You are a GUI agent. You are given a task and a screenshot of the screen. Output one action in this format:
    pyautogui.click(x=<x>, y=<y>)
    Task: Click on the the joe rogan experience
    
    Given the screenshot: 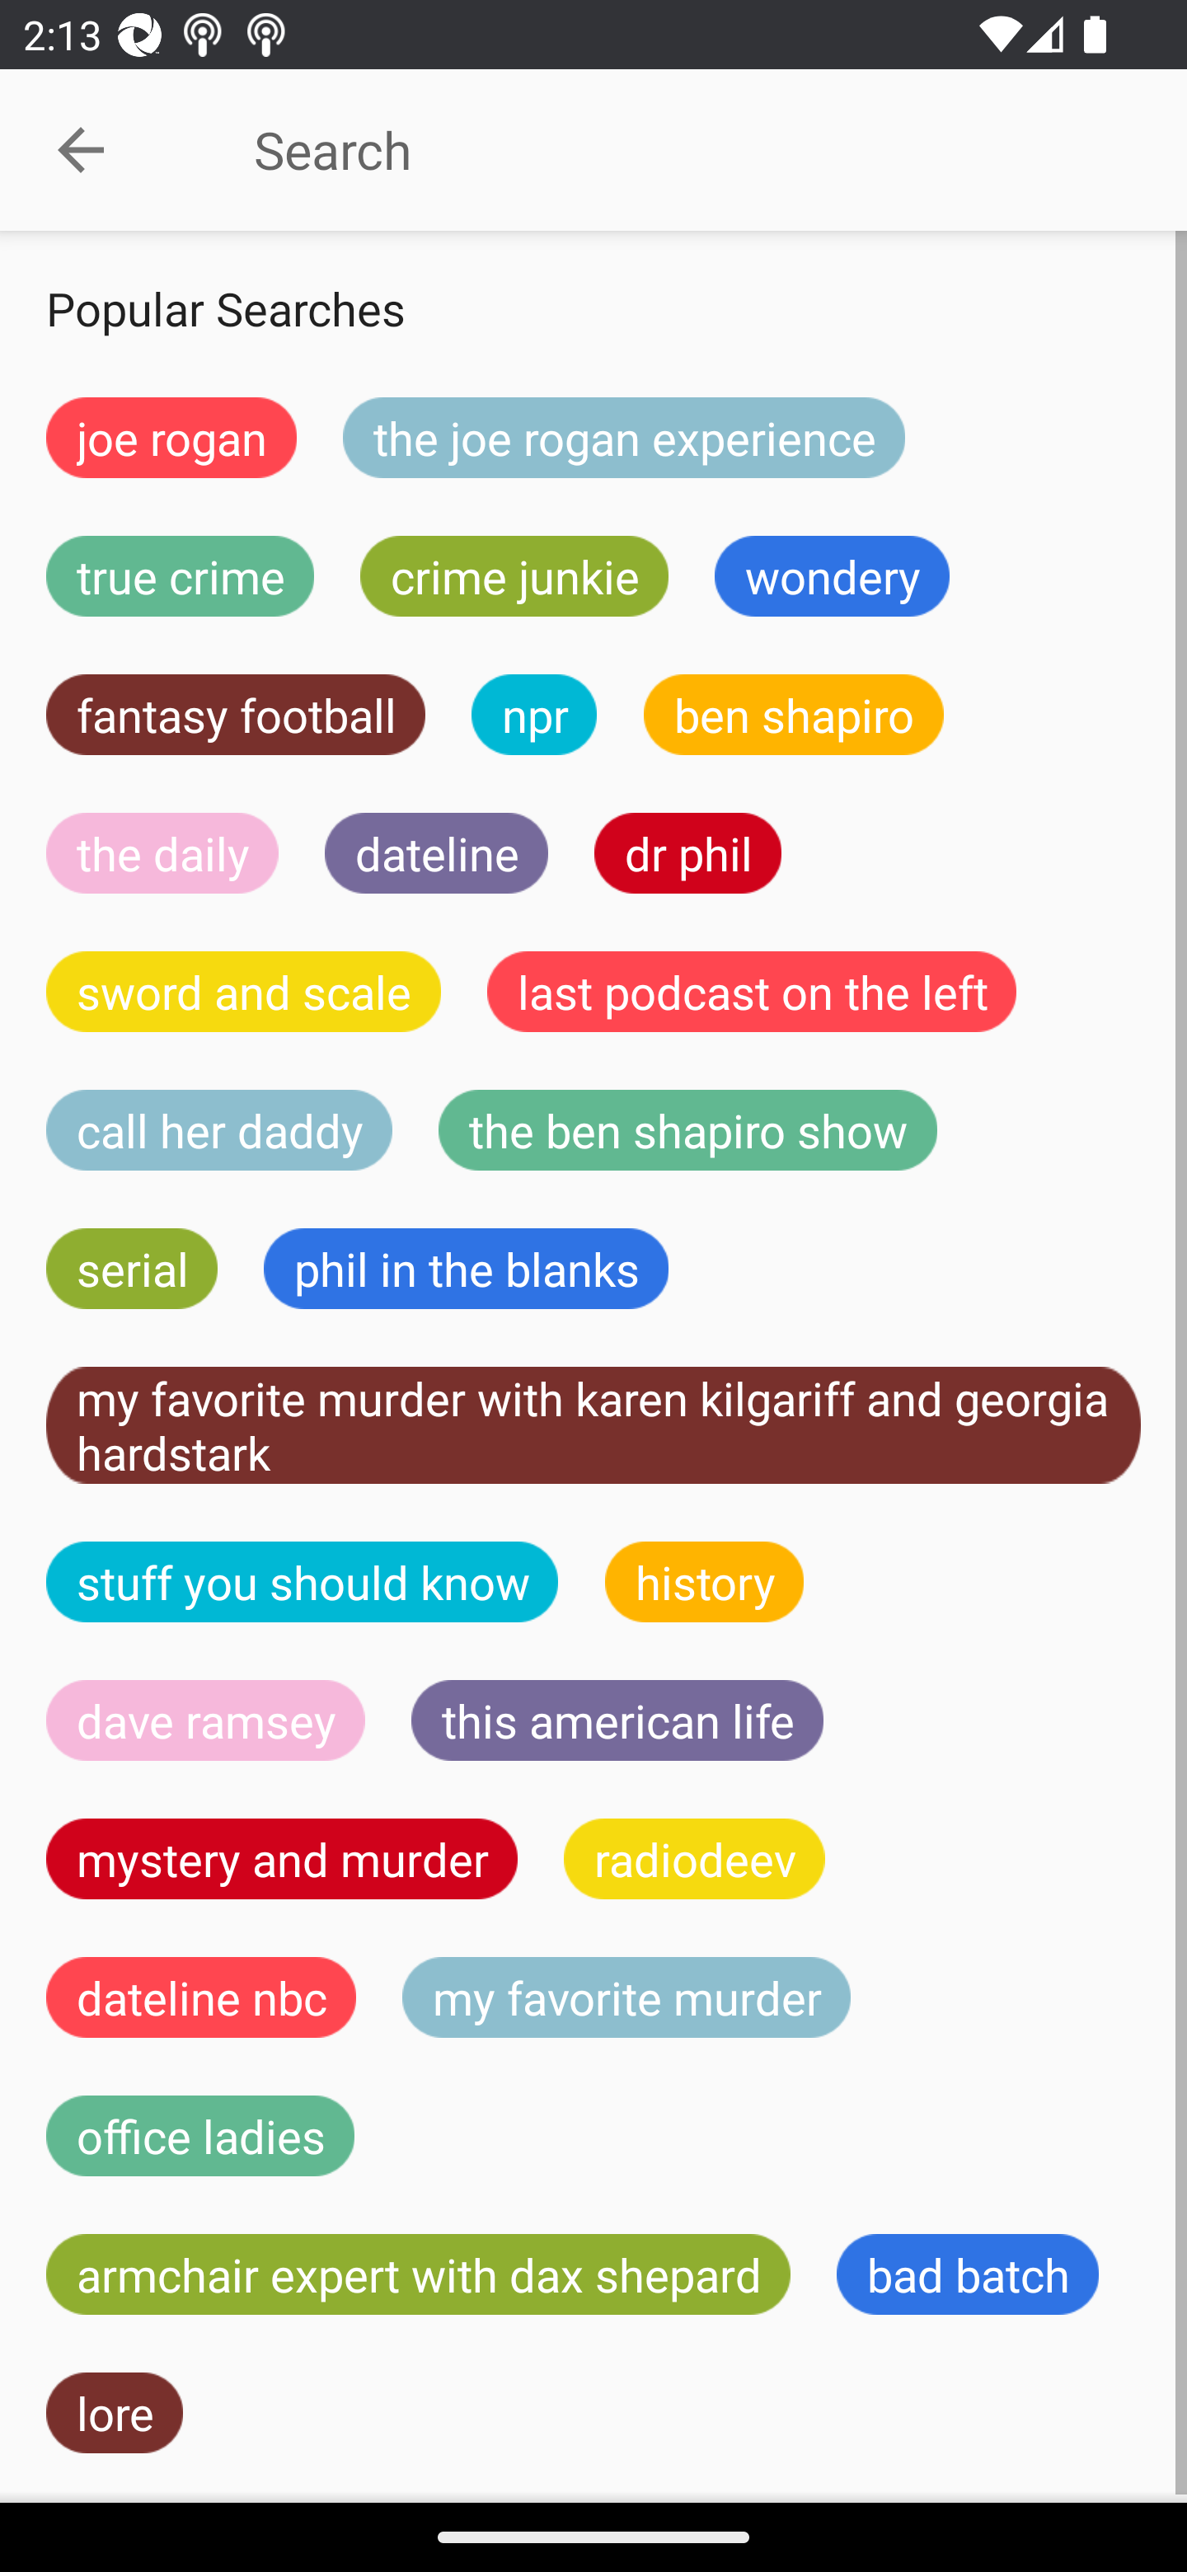 What is the action you would take?
    pyautogui.click(x=624, y=437)
    